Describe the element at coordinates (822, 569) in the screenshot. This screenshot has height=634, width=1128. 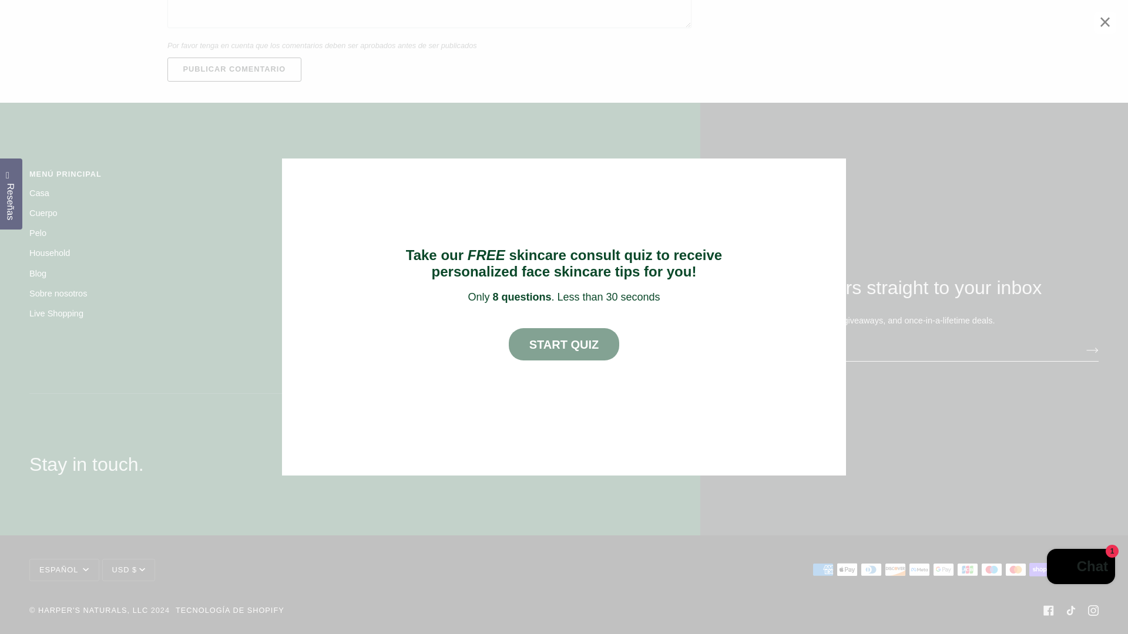
I see `AMERICAN EXPRESS` at that location.